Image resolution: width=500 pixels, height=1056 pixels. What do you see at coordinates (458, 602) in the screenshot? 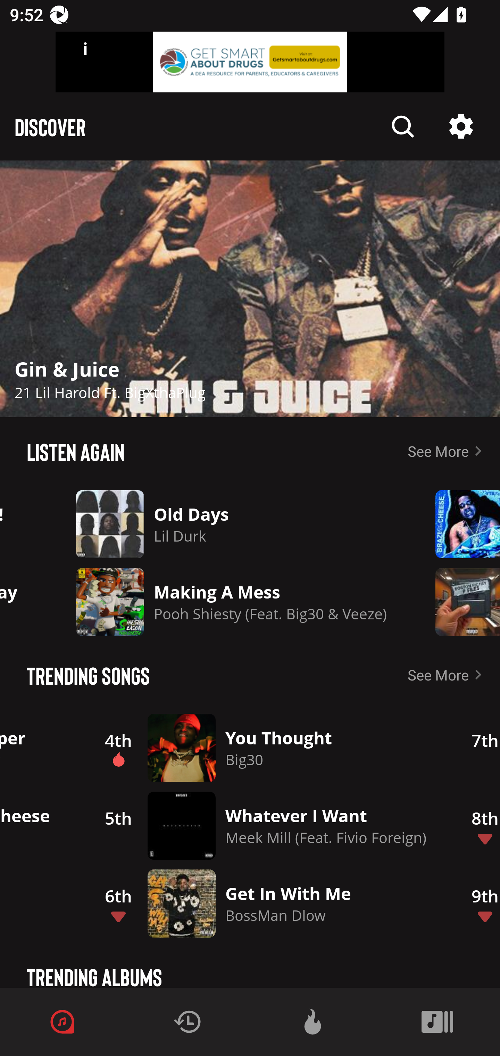
I see `Description` at bounding box center [458, 602].